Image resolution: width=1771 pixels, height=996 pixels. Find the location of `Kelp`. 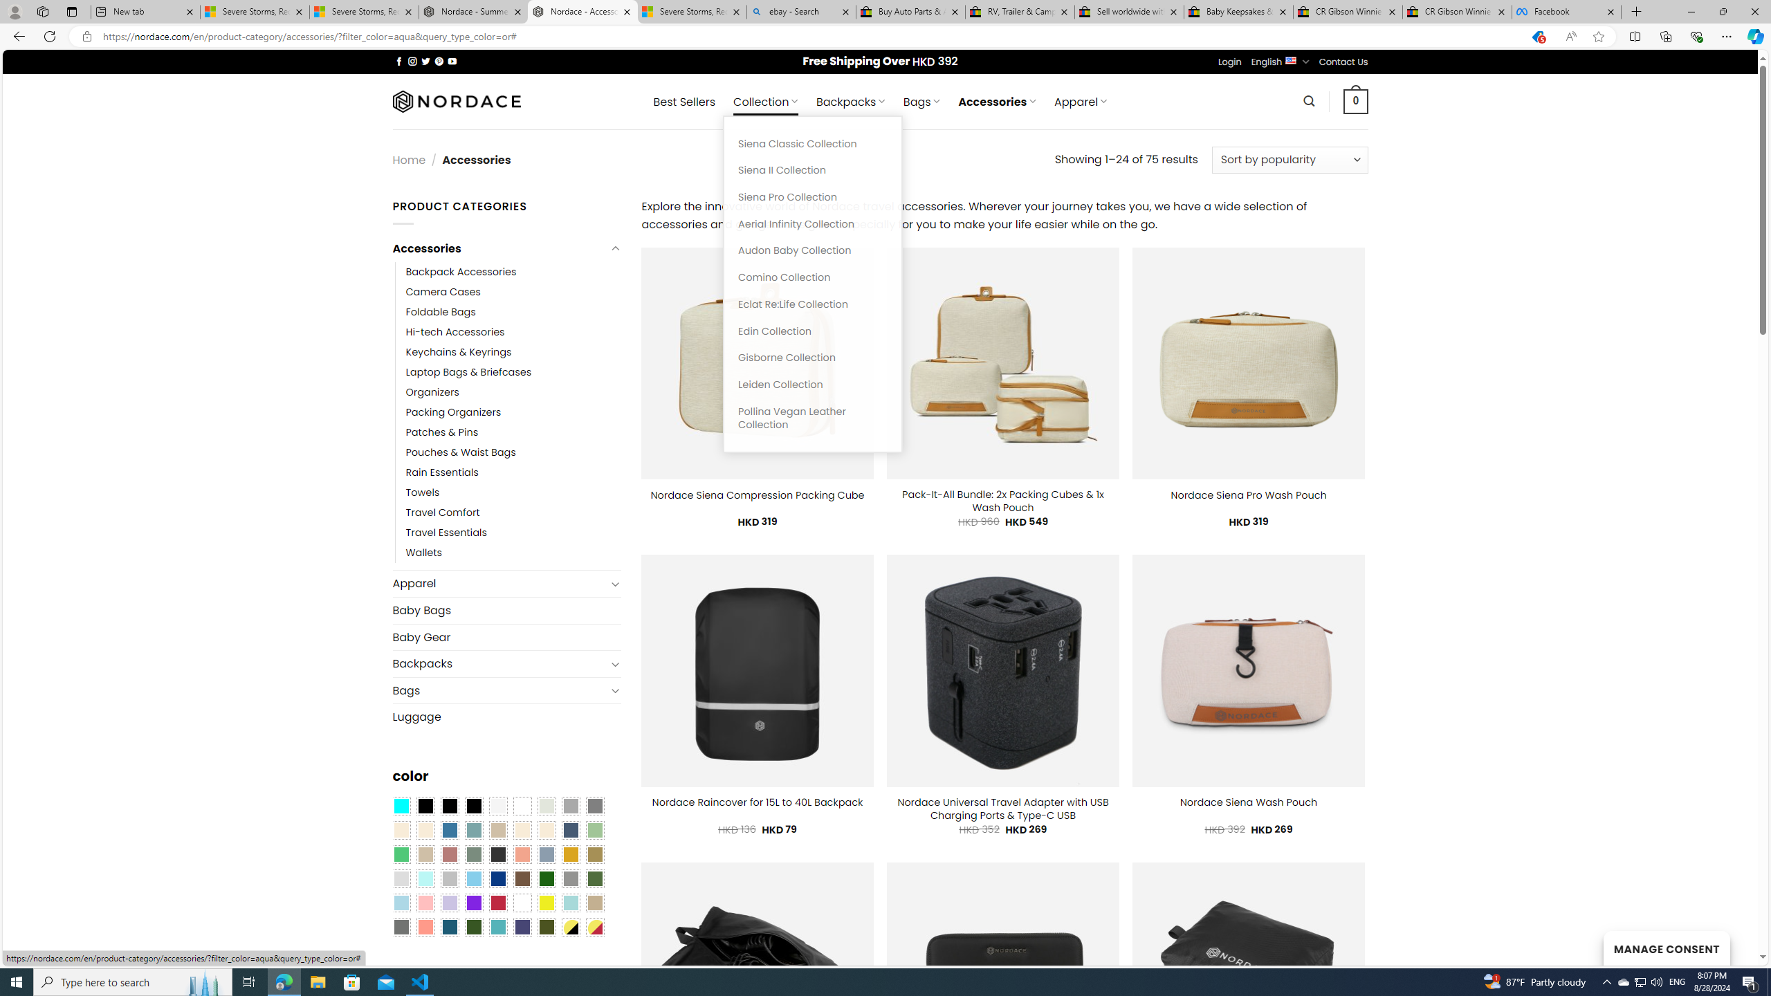

Kelp is located at coordinates (595, 854).